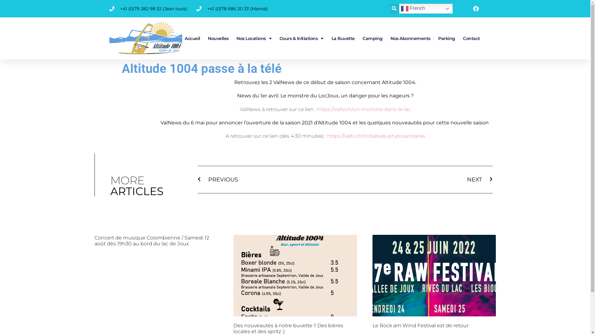 This screenshot has width=595, height=335. Describe the element at coordinates (271, 180) in the screenshot. I see `PREVIOUS` at that location.